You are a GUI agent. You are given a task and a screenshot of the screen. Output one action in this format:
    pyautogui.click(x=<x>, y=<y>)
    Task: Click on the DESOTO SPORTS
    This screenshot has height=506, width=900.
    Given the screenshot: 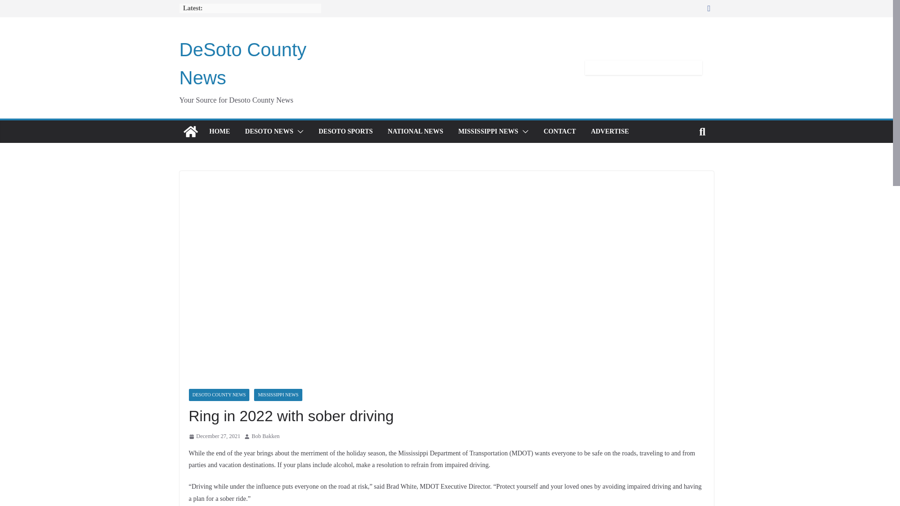 What is the action you would take?
    pyautogui.click(x=346, y=131)
    